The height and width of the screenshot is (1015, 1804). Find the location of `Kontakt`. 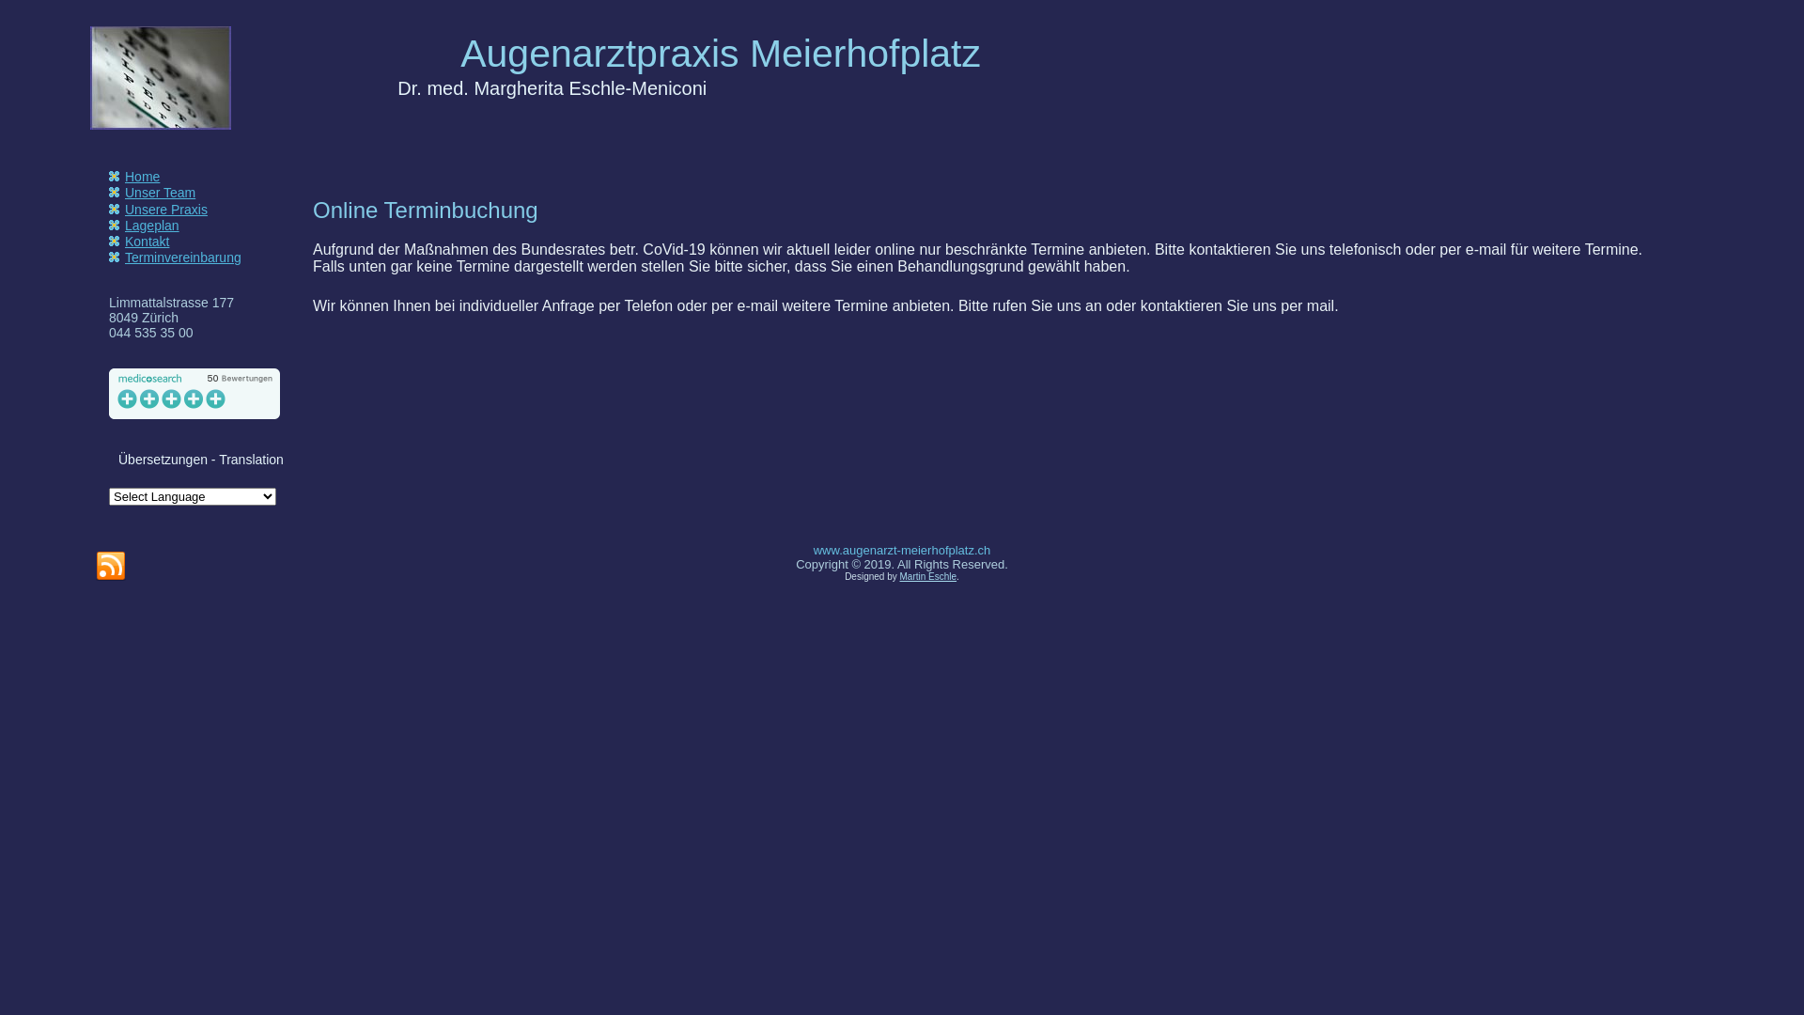

Kontakt is located at coordinates (147, 242).